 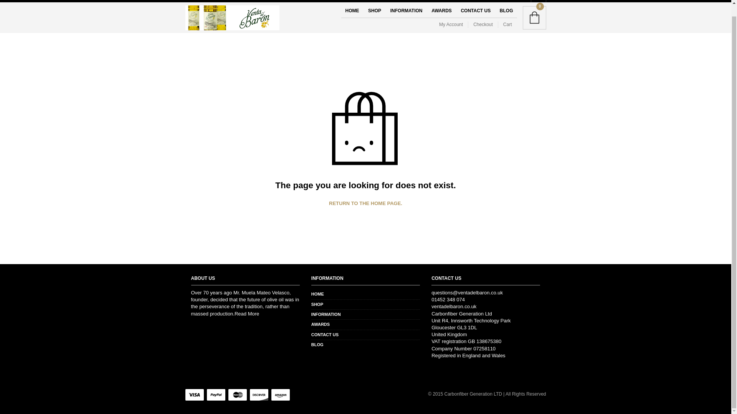 I want to click on HOME, so click(x=317, y=294).